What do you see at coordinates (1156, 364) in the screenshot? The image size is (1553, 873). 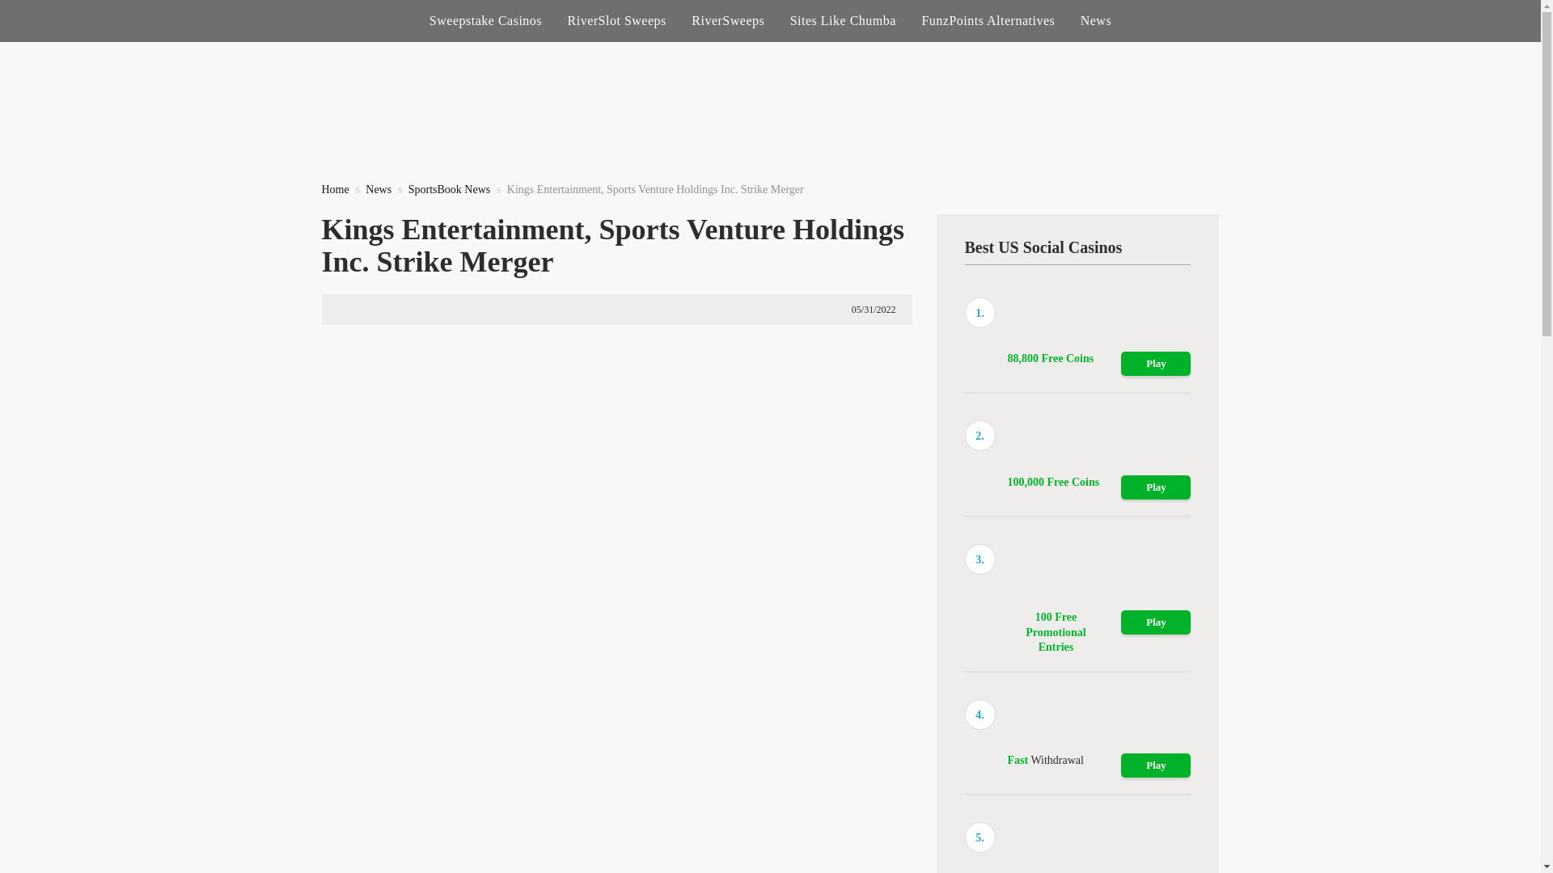 I see `Play` at bounding box center [1156, 364].